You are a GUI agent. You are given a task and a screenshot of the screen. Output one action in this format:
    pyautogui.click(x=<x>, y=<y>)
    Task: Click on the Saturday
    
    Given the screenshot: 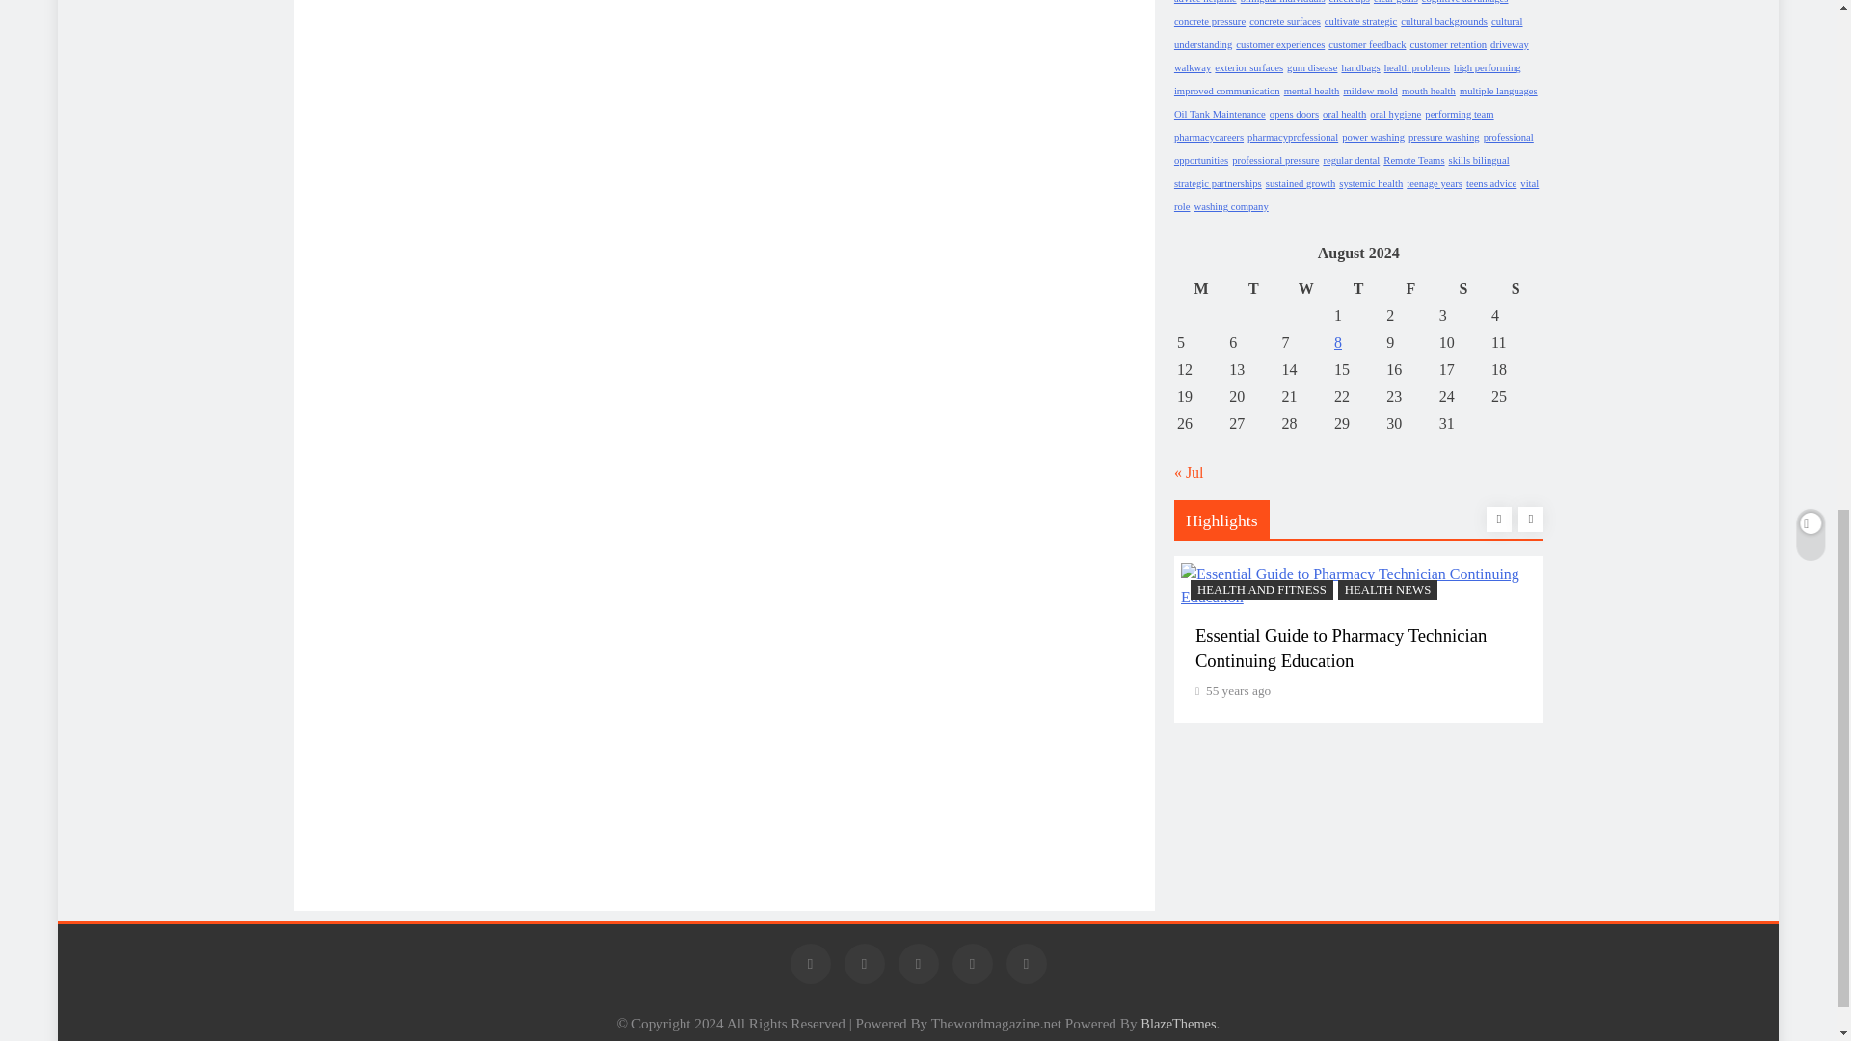 What is the action you would take?
    pyautogui.click(x=1462, y=289)
    